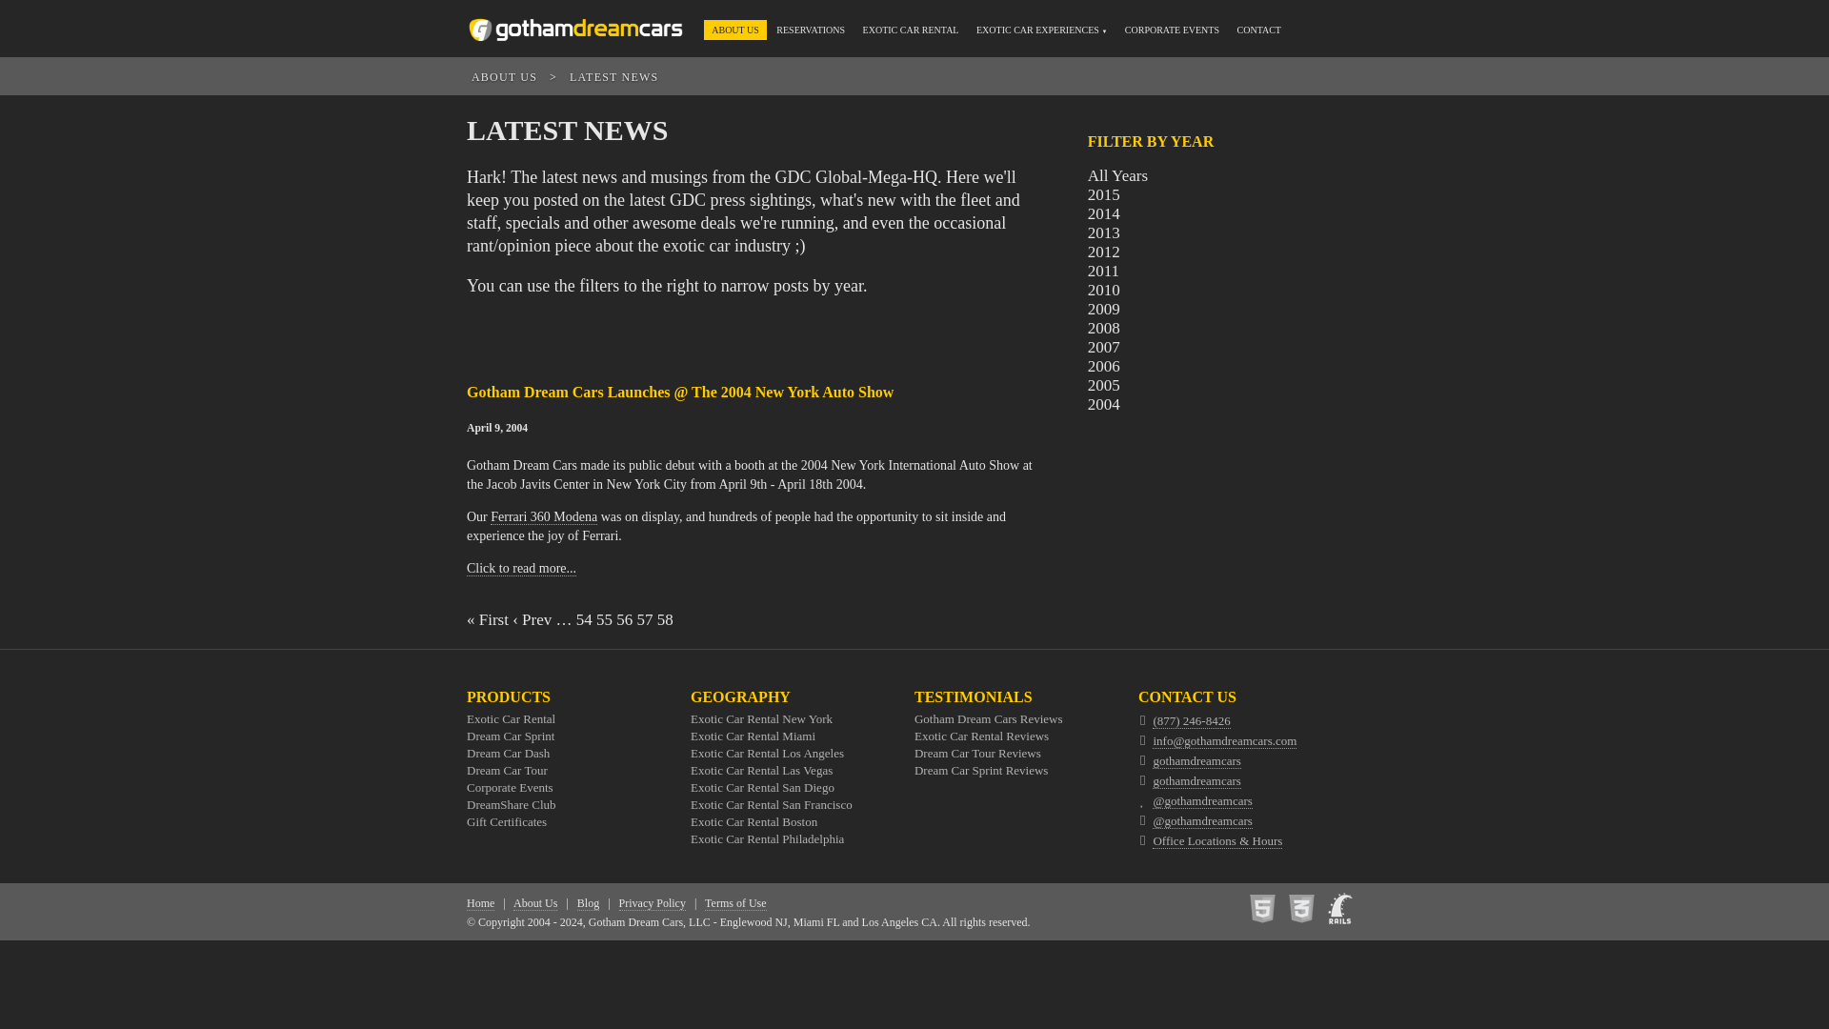 This screenshot has width=1829, height=1029. What do you see at coordinates (1103, 232) in the screenshot?
I see `2013` at bounding box center [1103, 232].